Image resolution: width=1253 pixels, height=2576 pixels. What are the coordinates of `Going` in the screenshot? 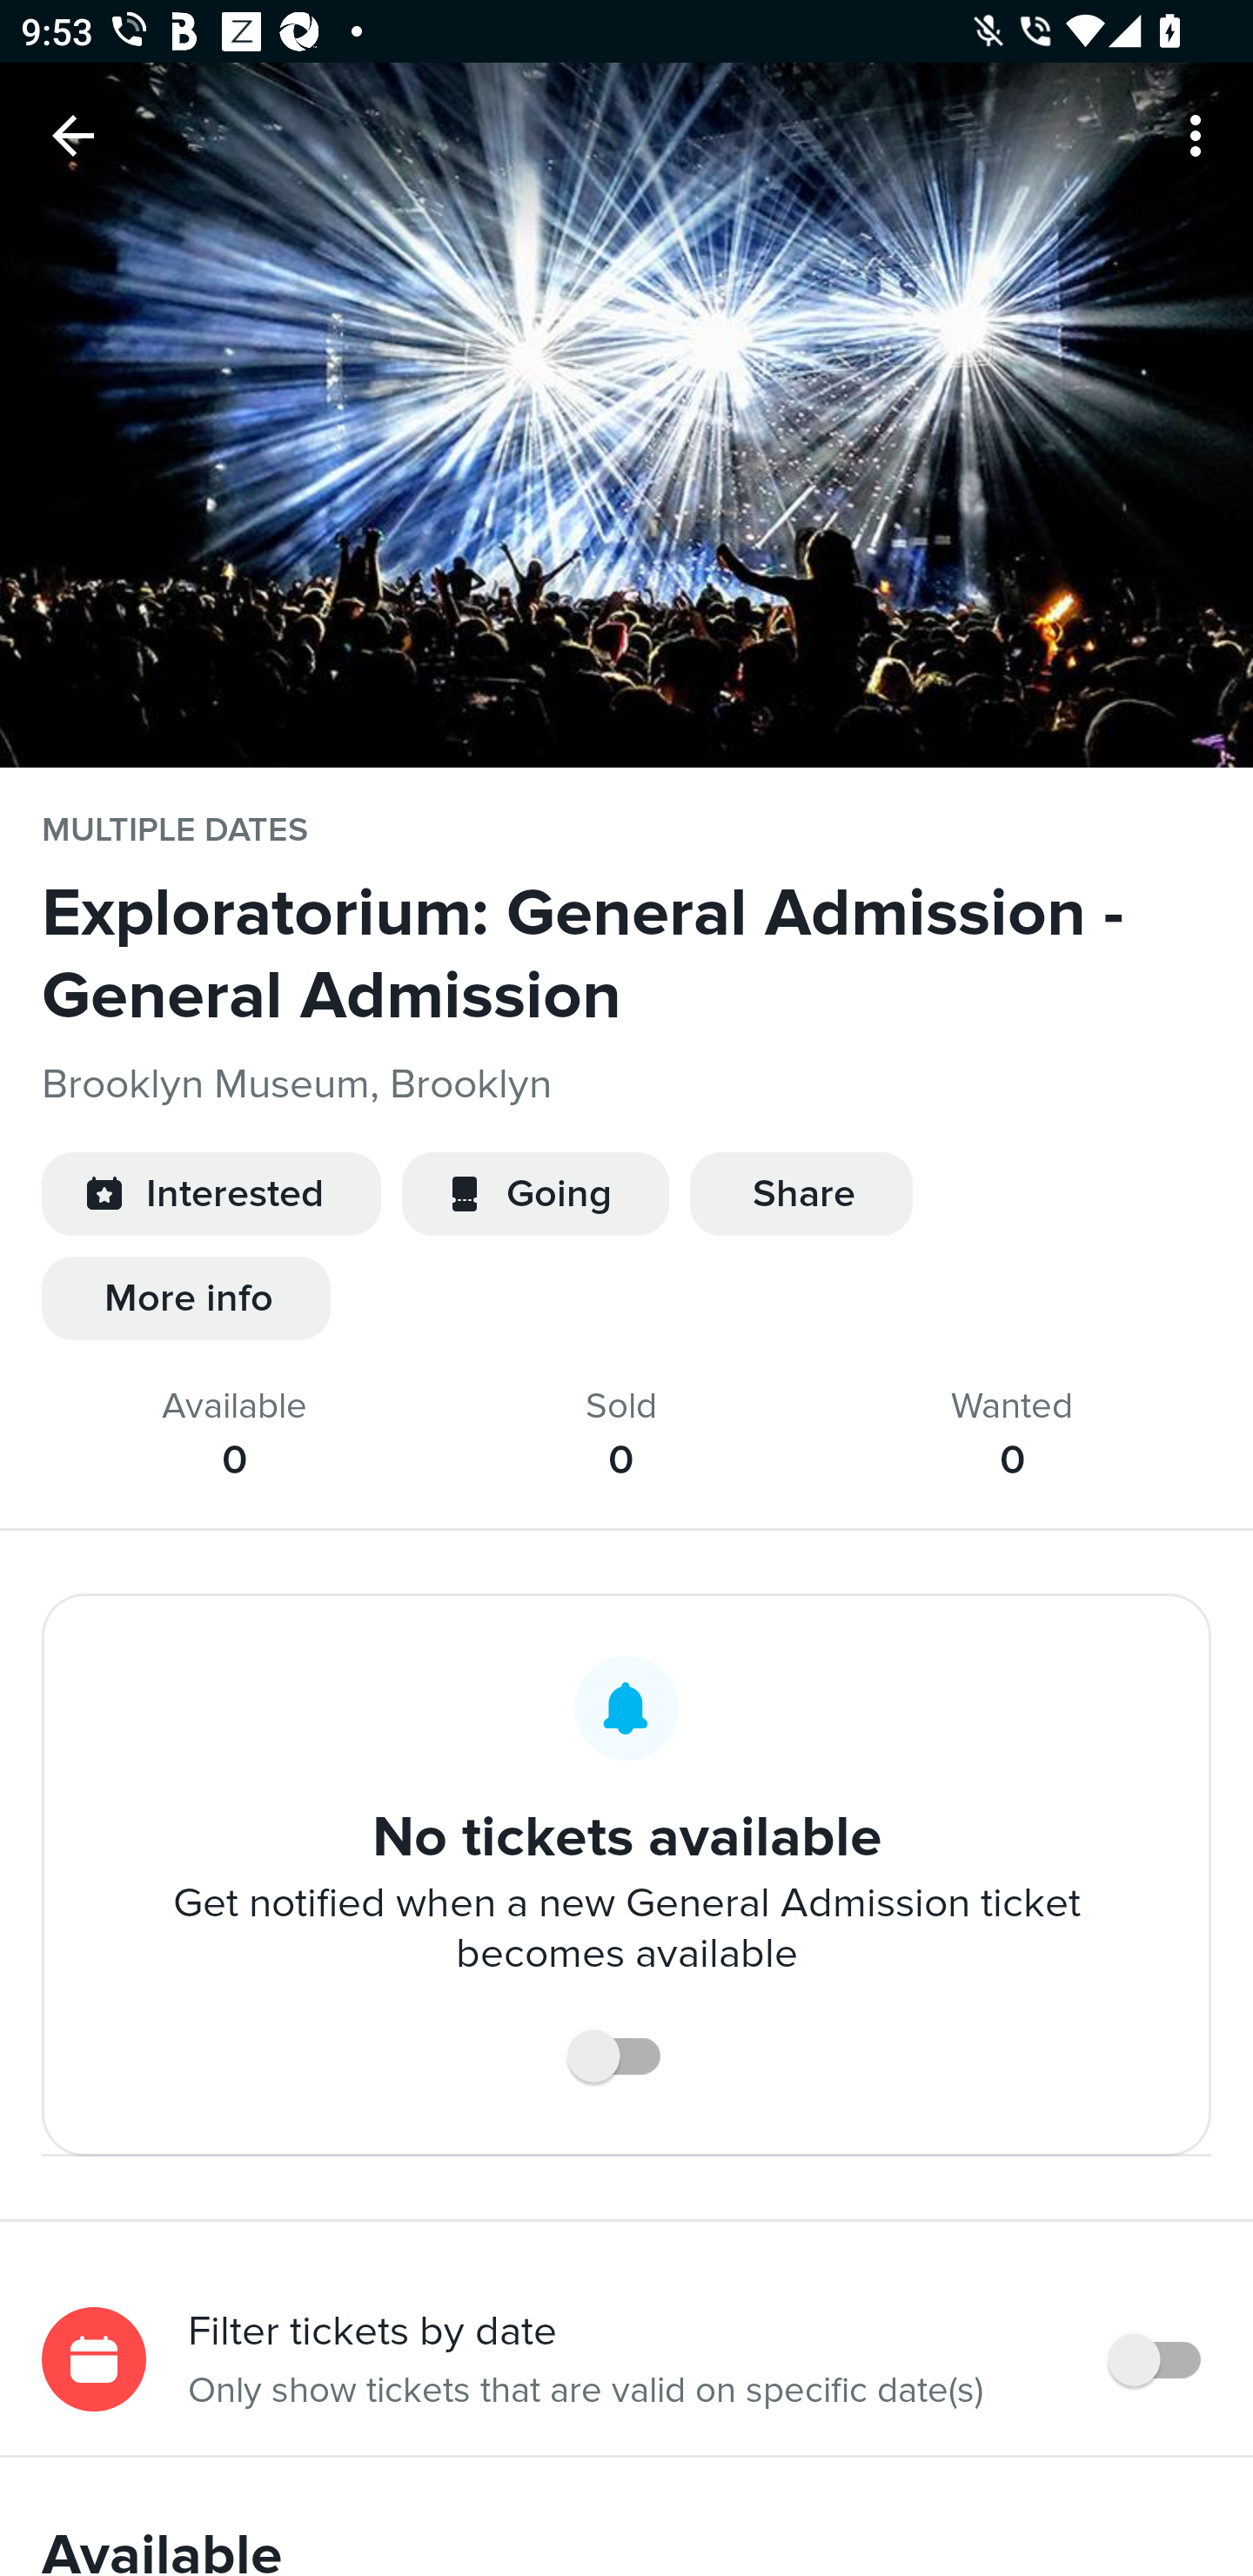 It's located at (535, 1194).